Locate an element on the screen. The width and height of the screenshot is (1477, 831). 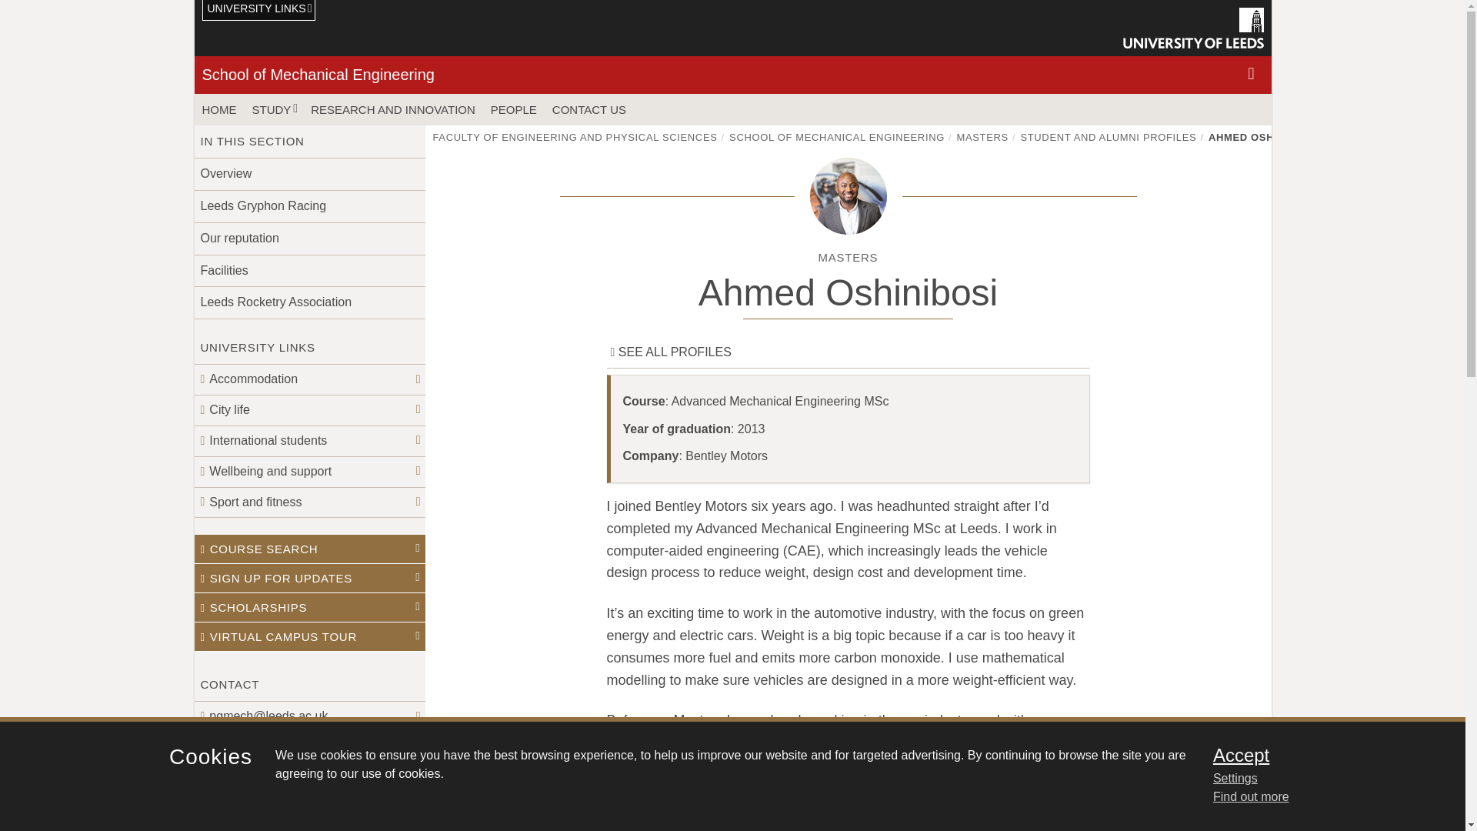
Find out more is located at coordinates (1251, 797).